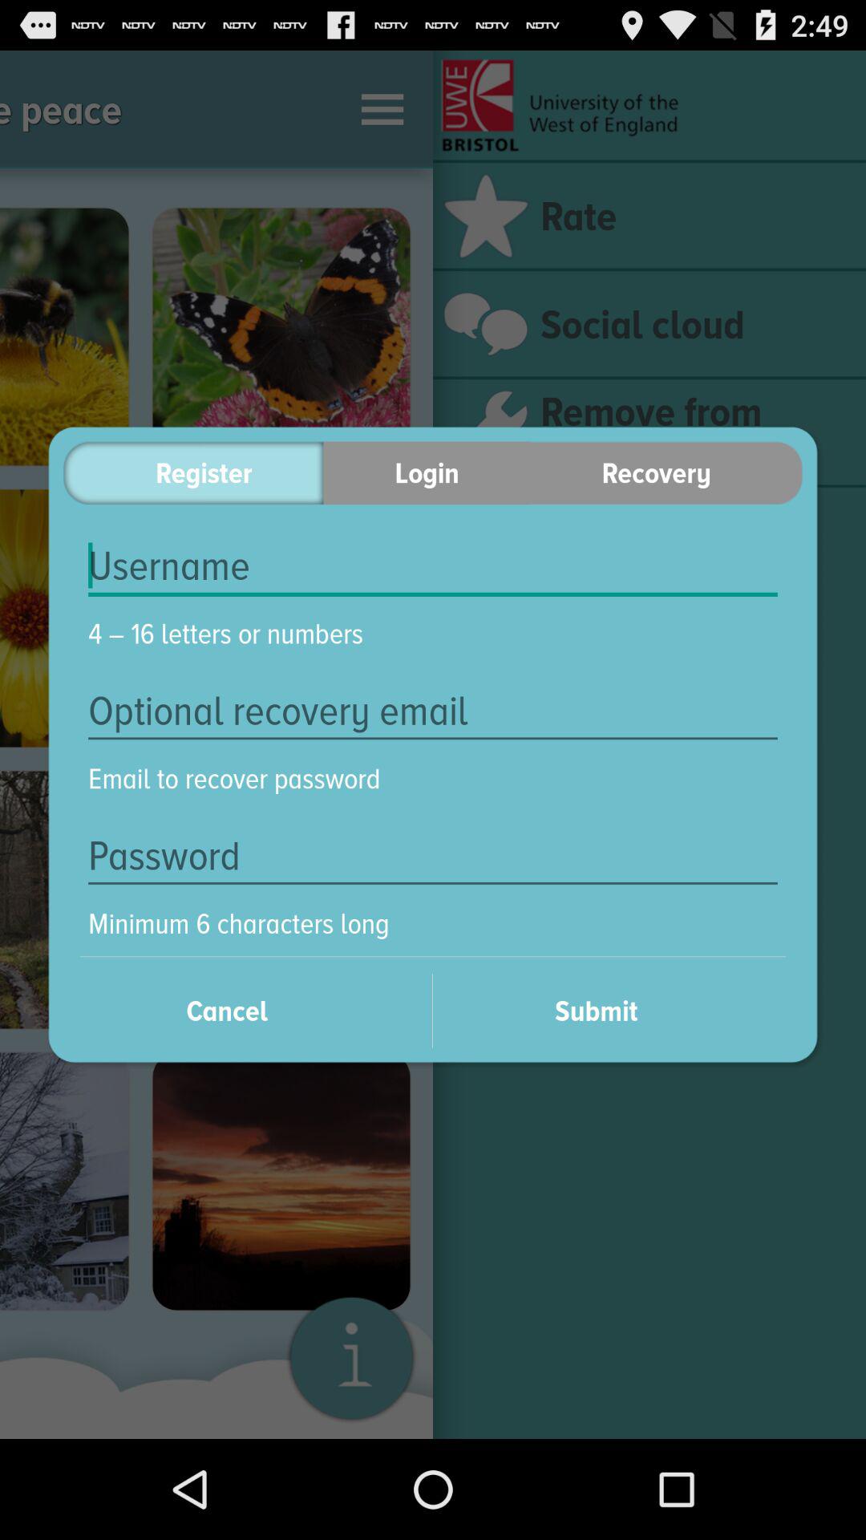  What do you see at coordinates (247, 1011) in the screenshot?
I see `press cancel on the left` at bounding box center [247, 1011].